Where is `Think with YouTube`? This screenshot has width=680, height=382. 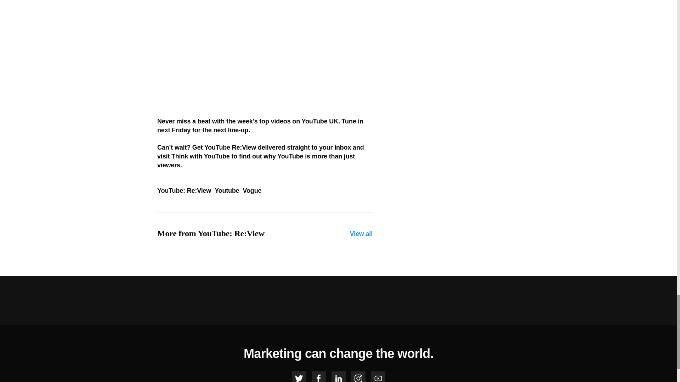
Think with YouTube is located at coordinates (200, 156).